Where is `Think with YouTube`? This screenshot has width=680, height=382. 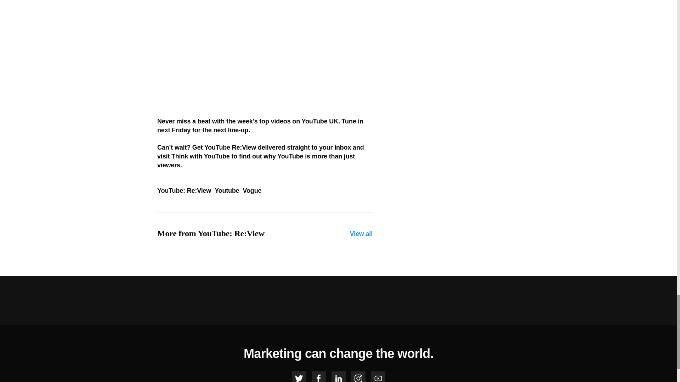
Think with YouTube is located at coordinates (200, 156).